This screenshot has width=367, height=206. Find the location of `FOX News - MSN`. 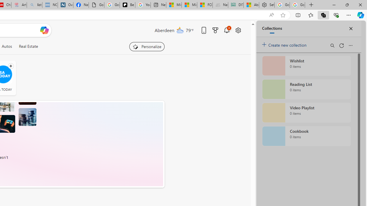

FOX News - MSN is located at coordinates (205, 5).